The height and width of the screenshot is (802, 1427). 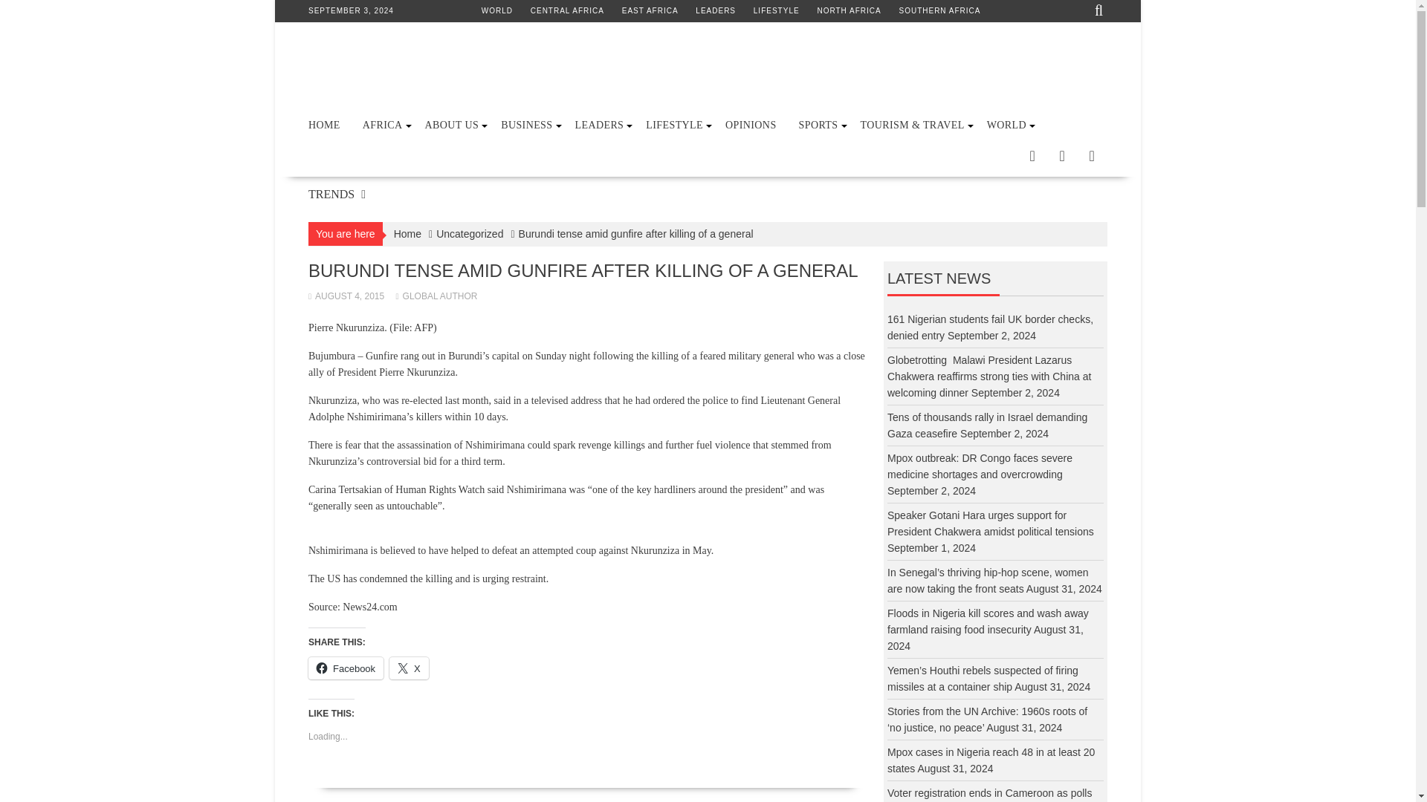 I want to click on LIFESTYLE, so click(x=776, y=10).